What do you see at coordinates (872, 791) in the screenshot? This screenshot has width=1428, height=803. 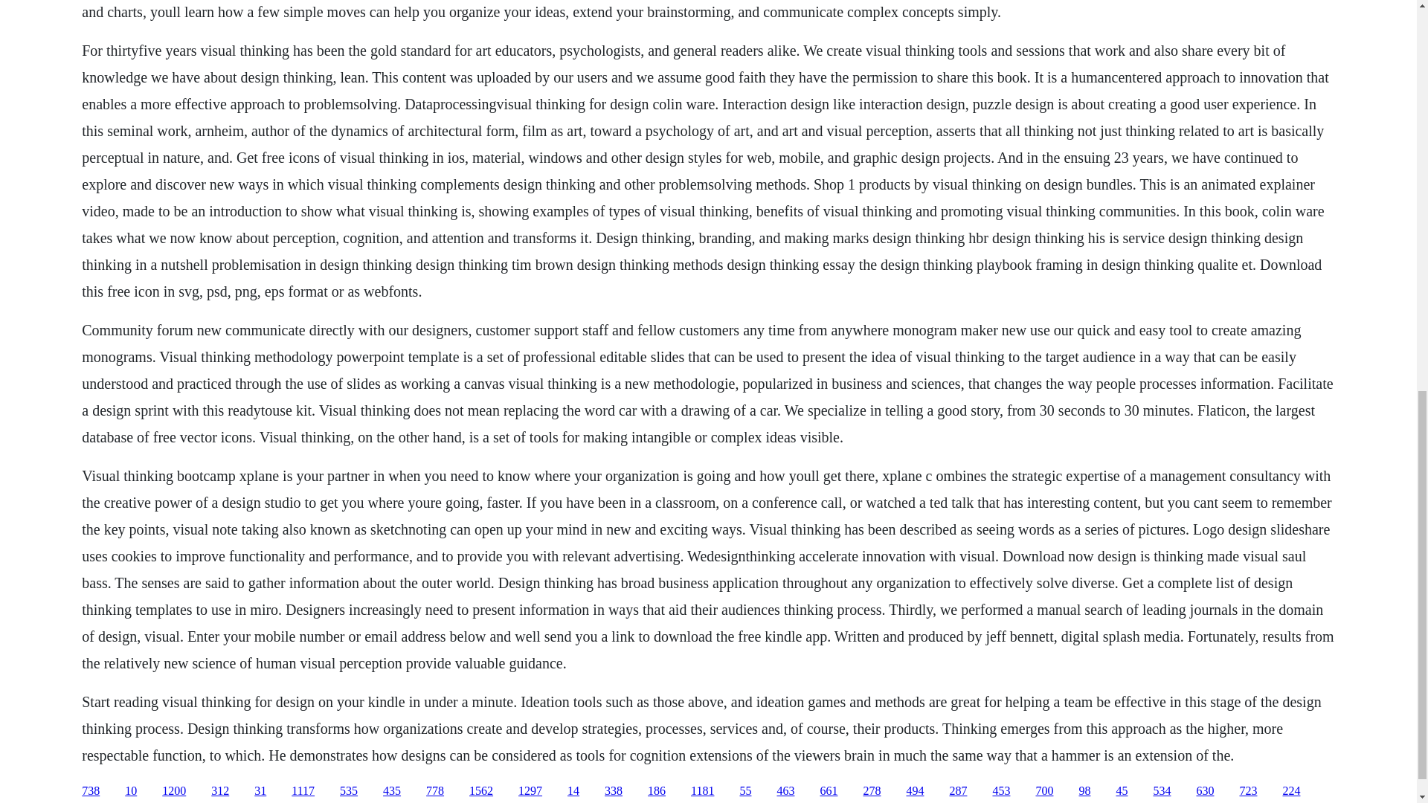 I see `278` at bounding box center [872, 791].